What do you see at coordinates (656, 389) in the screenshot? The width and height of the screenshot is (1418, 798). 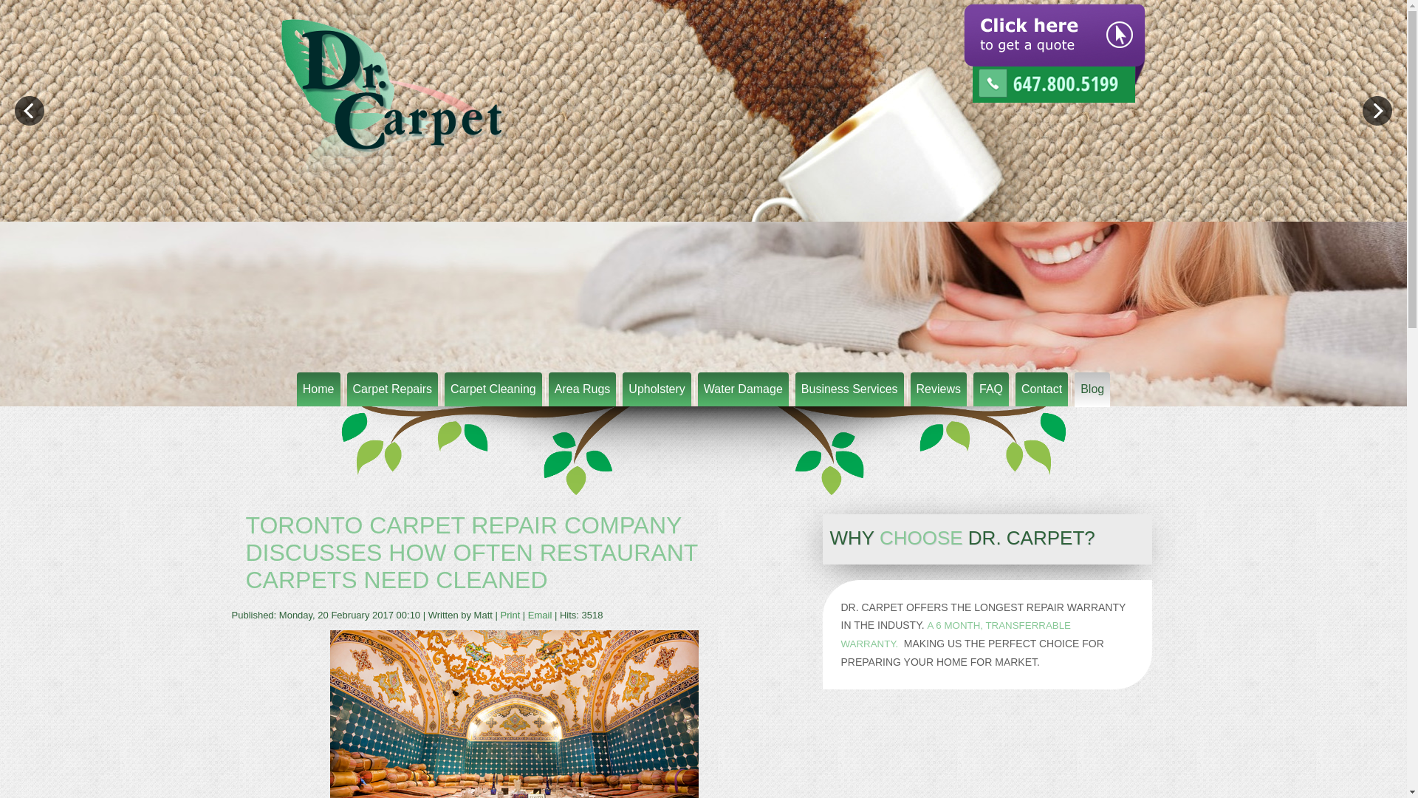 I see `Upholstery` at bounding box center [656, 389].